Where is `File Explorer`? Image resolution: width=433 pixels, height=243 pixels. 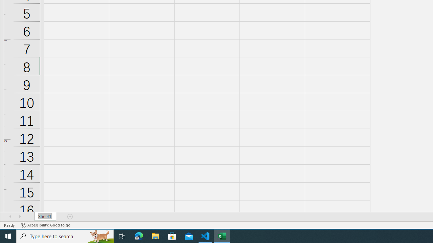
File Explorer is located at coordinates (156, 236).